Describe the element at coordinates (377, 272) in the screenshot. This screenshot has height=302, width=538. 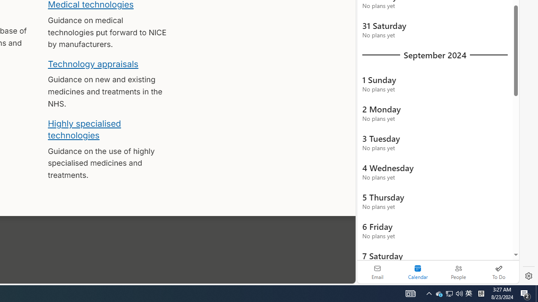
I see `Email` at that location.